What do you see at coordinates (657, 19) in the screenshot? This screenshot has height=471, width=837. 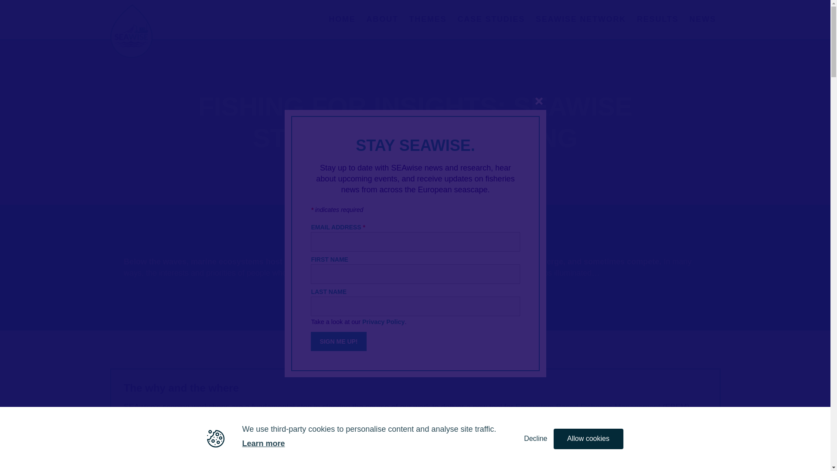 I see `RESULTS` at bounding box center [657, 19].